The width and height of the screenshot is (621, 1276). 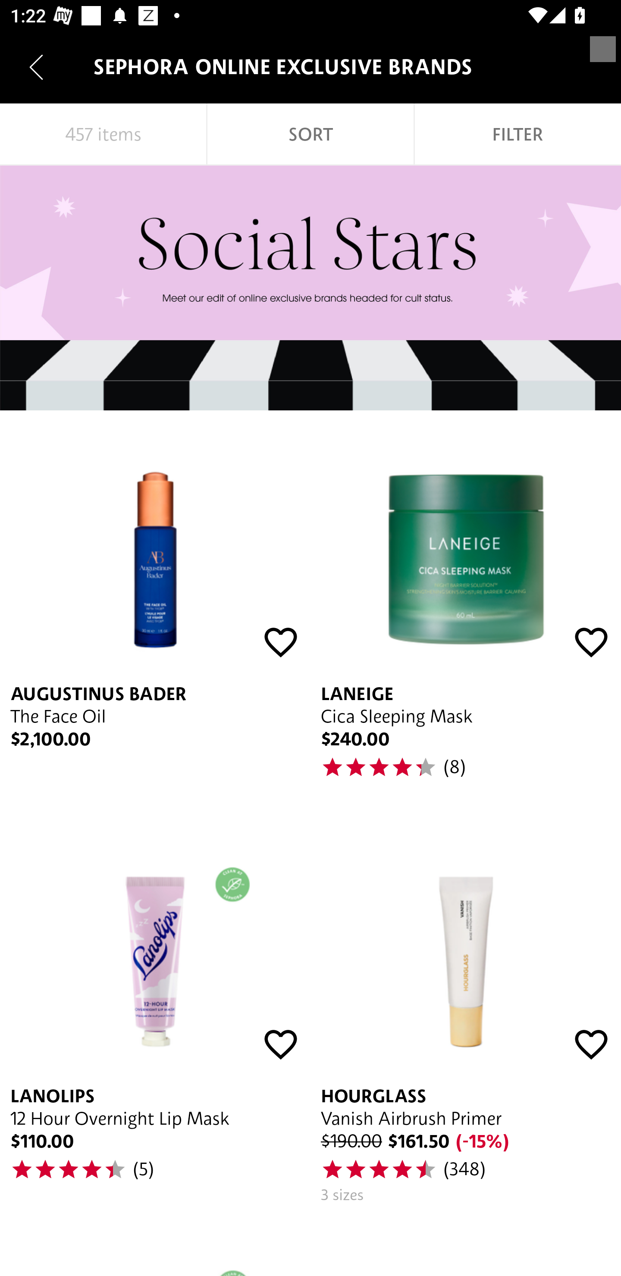 What do you see at coordinates (310, 134) in the screenshot?
I see `SORT` at bounding box center [310, 134].